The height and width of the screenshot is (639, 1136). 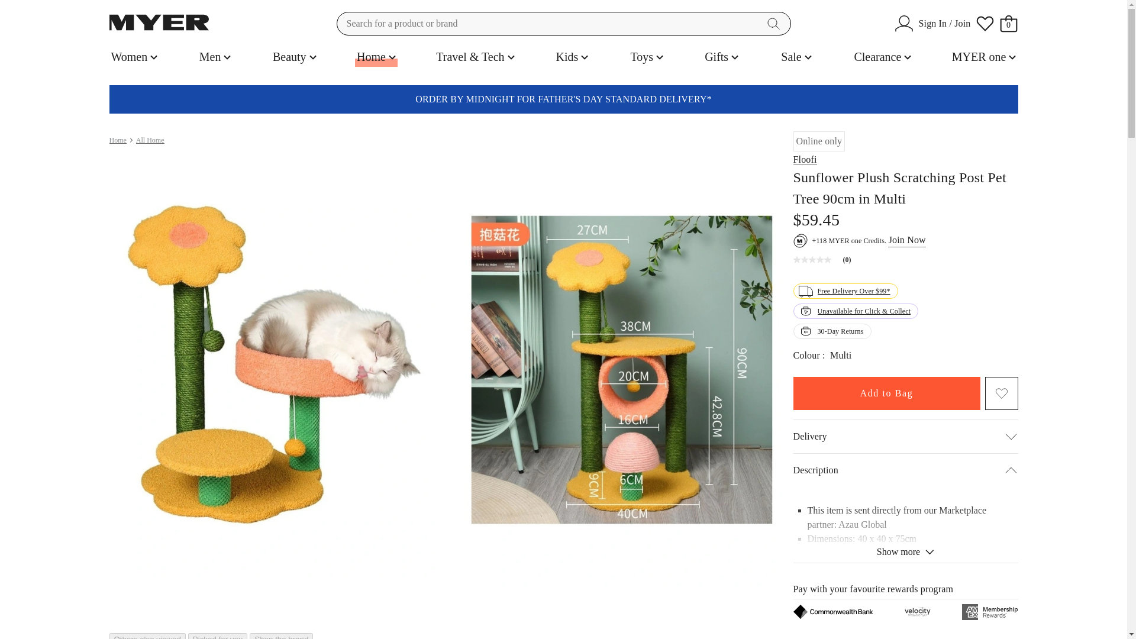 I want to click on Kids, so click(x=572, y=57).